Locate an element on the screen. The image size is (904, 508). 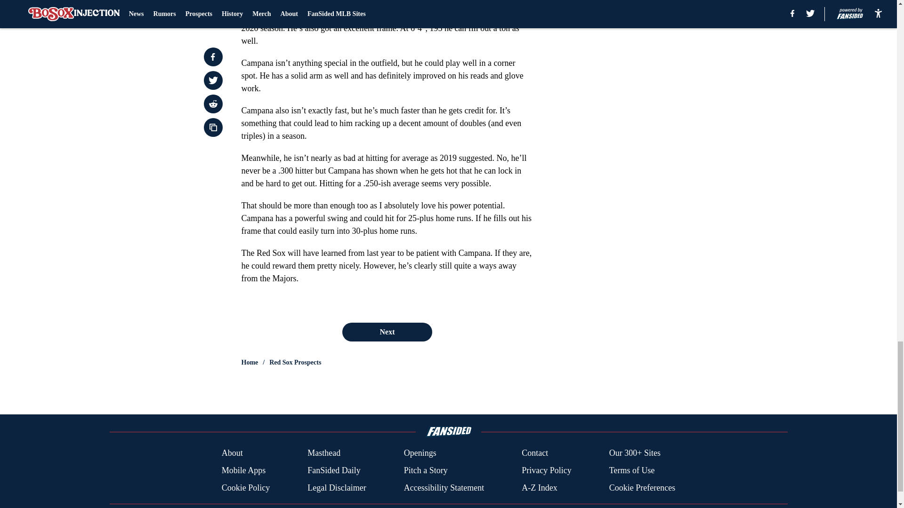
Masthead is located at coordinates (324, 453).